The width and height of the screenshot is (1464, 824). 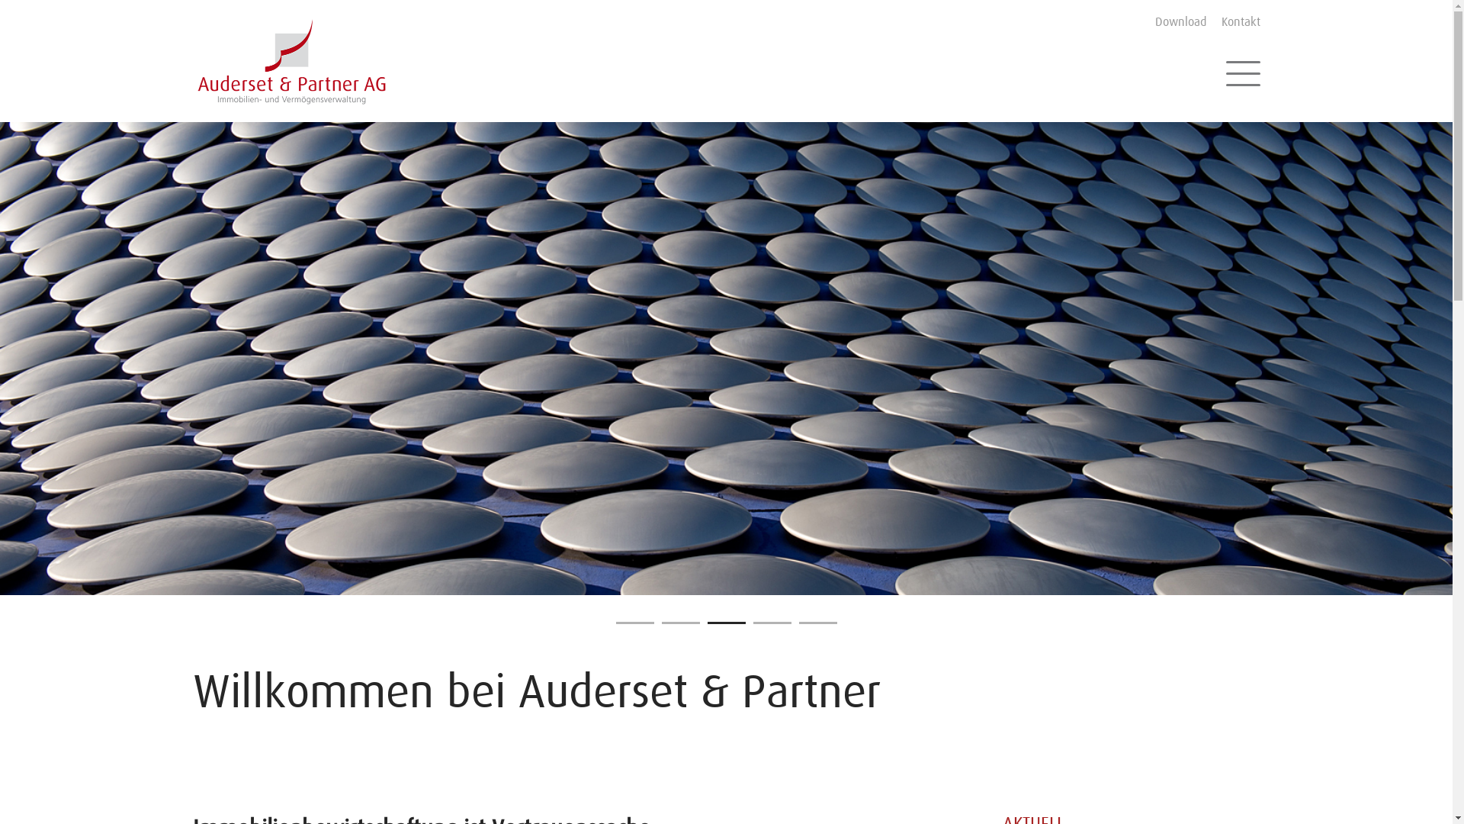 I want to click on 1, so click(x=635, y=623).